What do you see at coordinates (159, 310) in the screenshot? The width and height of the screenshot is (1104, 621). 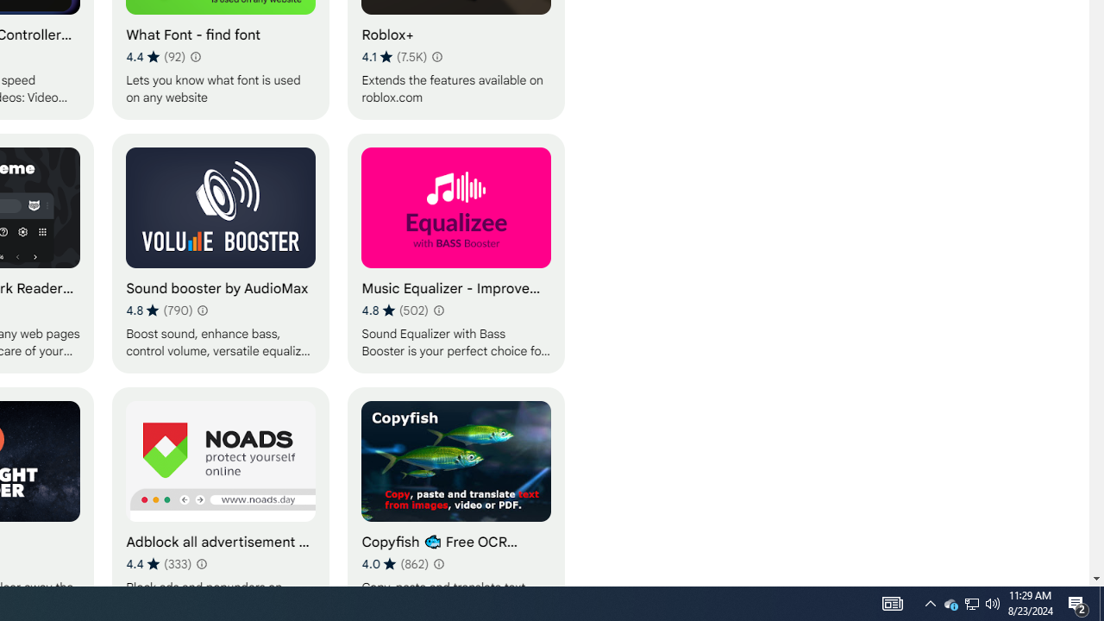 I see `Average rating 4.8 out of 5 stars. 790 ratings.` at bounding box center [159, 310].